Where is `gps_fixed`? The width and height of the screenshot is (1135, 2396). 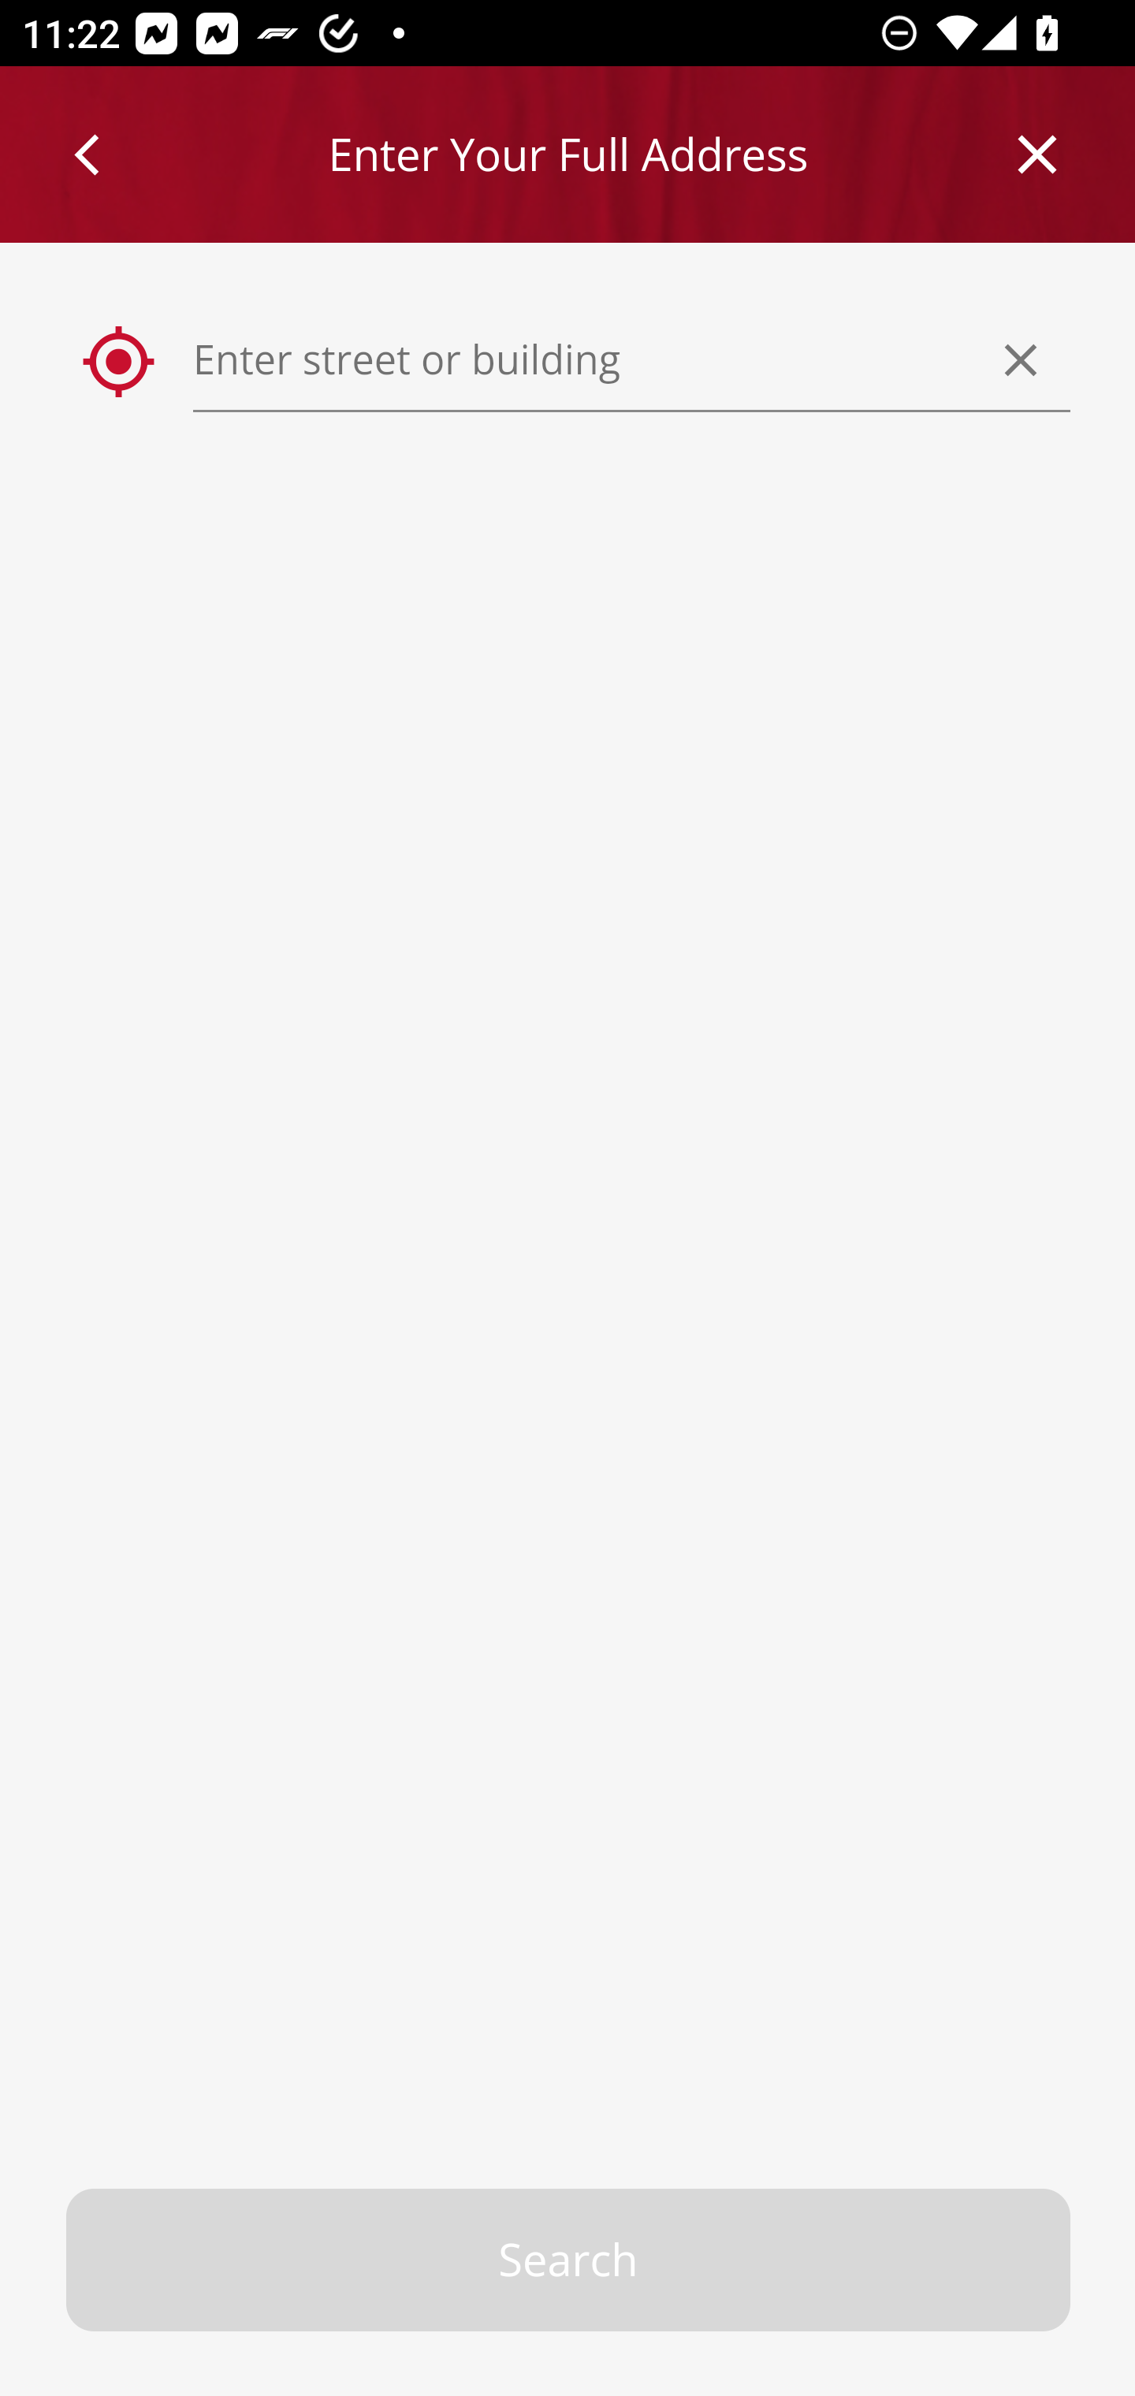 gps_fixed is located at coordinates (120, 363).